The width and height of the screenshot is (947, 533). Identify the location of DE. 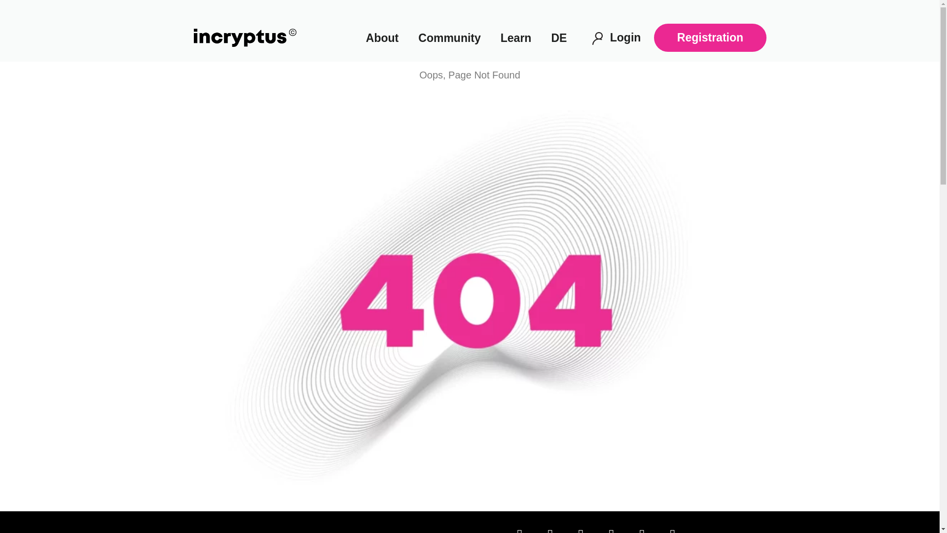
(558, 38).